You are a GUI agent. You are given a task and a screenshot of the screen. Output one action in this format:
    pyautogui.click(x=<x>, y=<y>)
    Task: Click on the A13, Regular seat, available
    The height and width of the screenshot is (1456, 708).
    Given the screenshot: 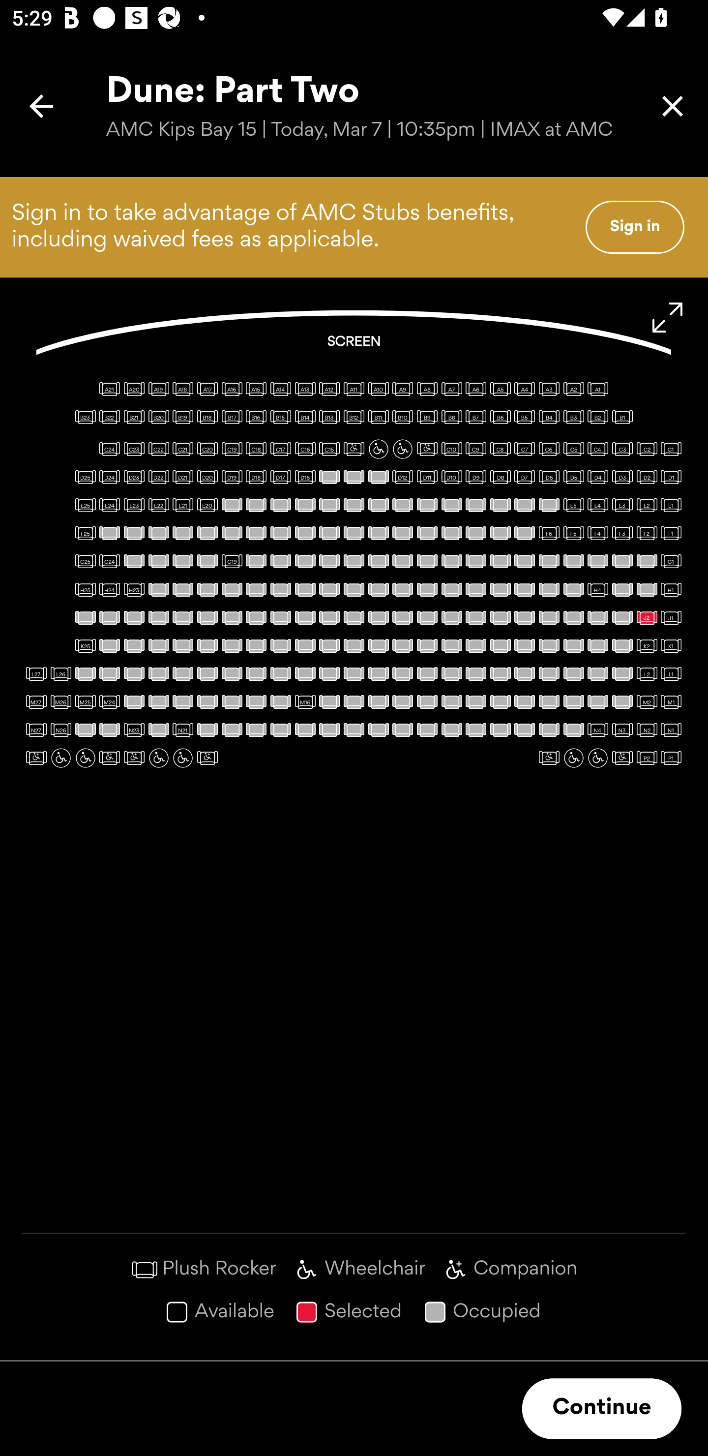 What is the action you would take?
    pyautogui.click(x=305, y=389)
    